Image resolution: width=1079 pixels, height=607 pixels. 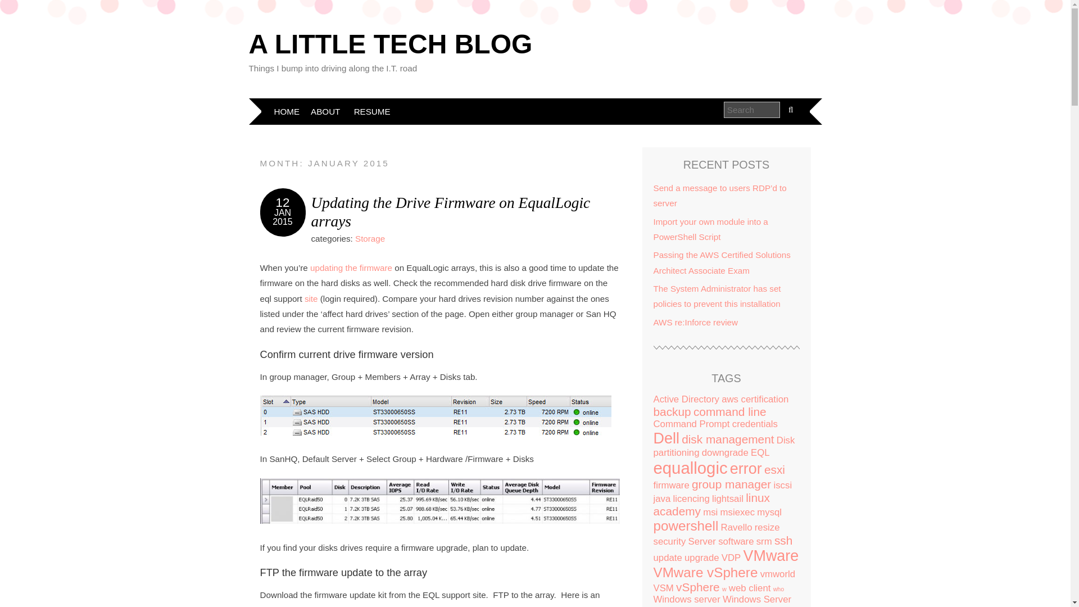 What do you see at coordinates (370, 238) in the screenshot?
I see `Storage` at bounding box center [370, 238].